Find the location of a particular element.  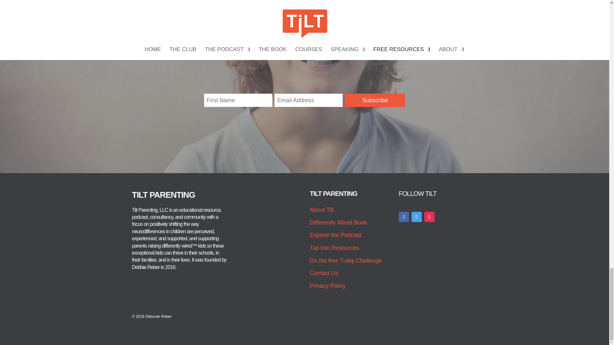

Follow on Twitter is located at coordinates (416, 217).